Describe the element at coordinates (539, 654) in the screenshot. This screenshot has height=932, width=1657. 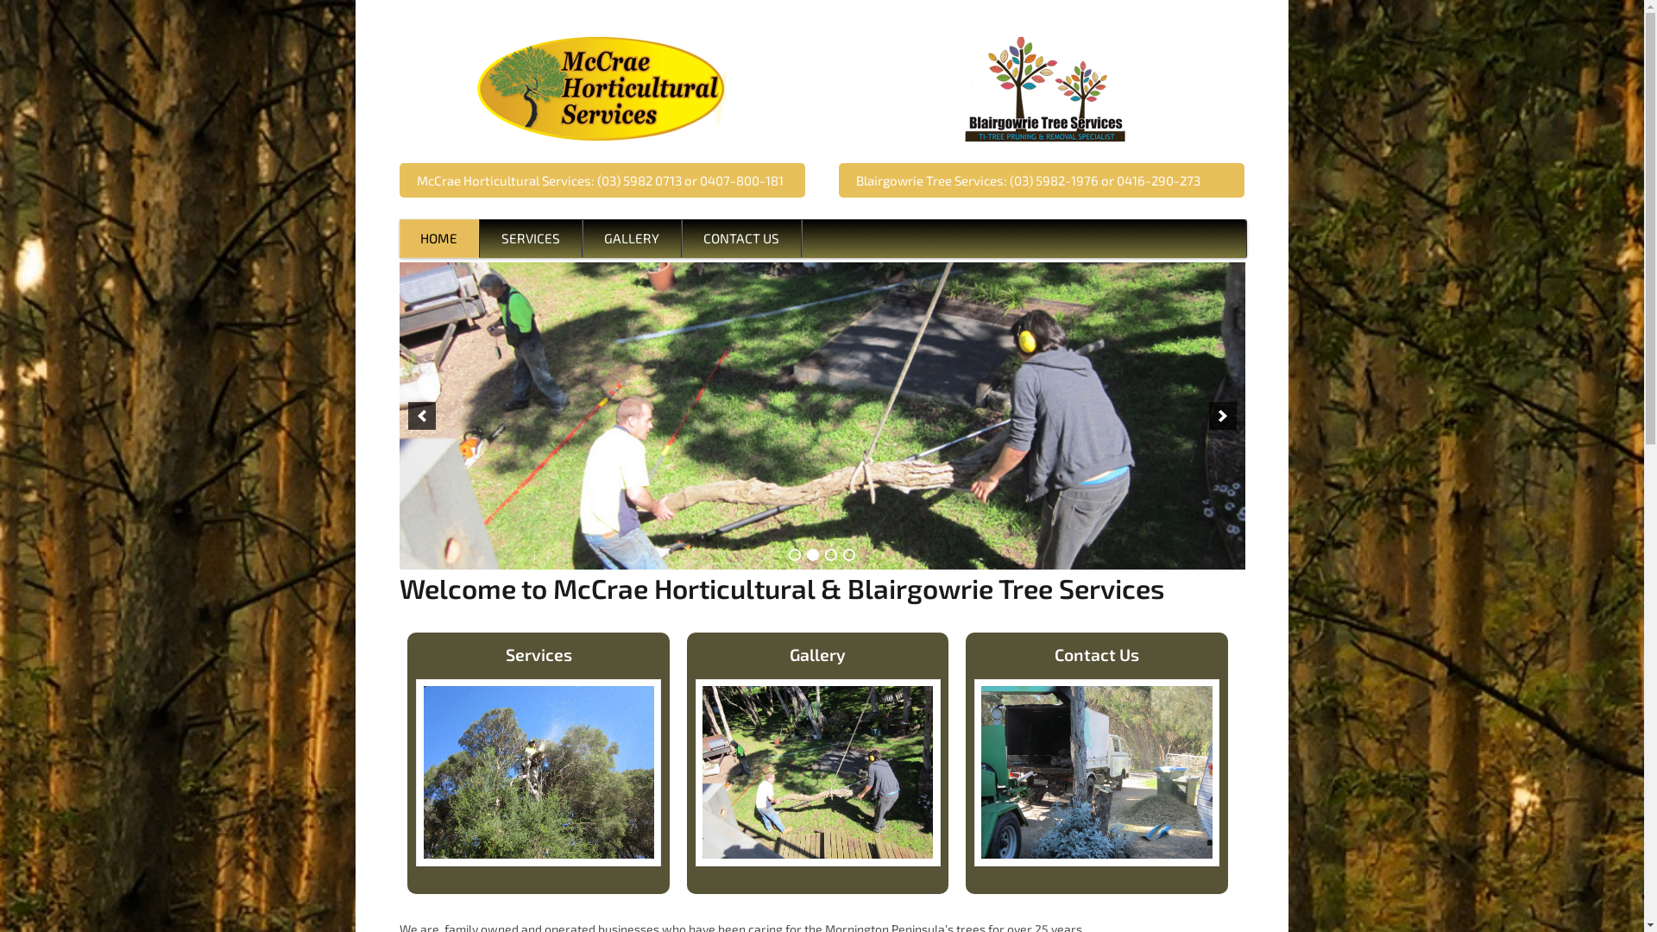
I see `Services` at that location.